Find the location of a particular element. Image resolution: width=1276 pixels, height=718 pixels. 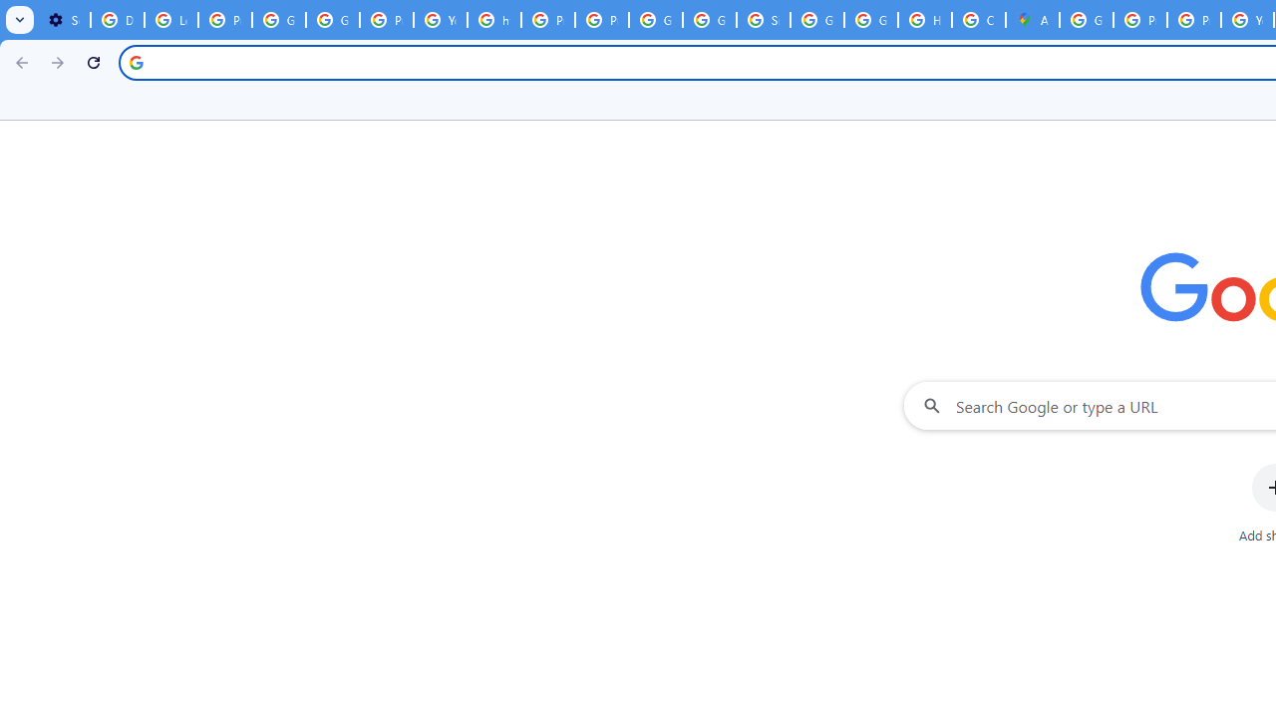

Privacy Help Center - Policies Help is located at coordinates (548, 20).